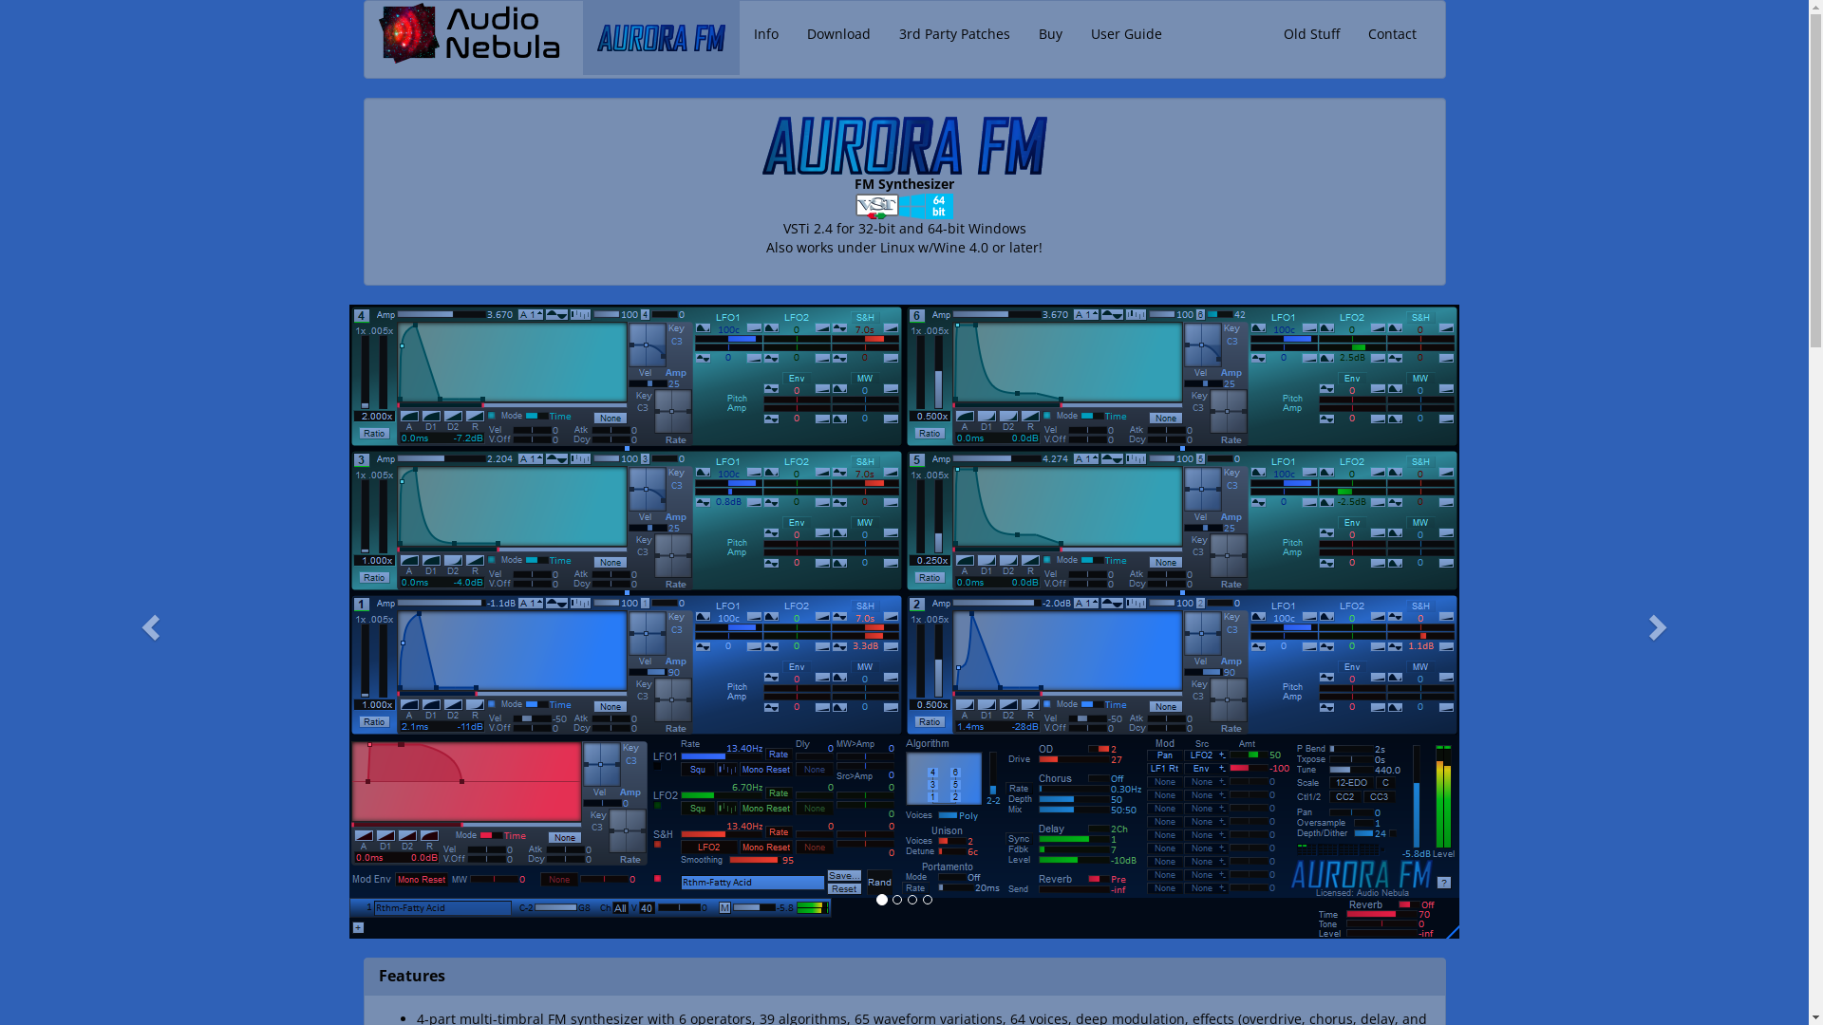  Describe the element at coordinates (955, 34) in the screenshot. I see `3rd Party Patches` at that location.